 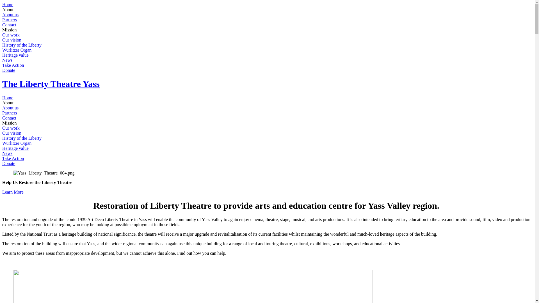 I want to click on Contact, so click(x=9, y=25).